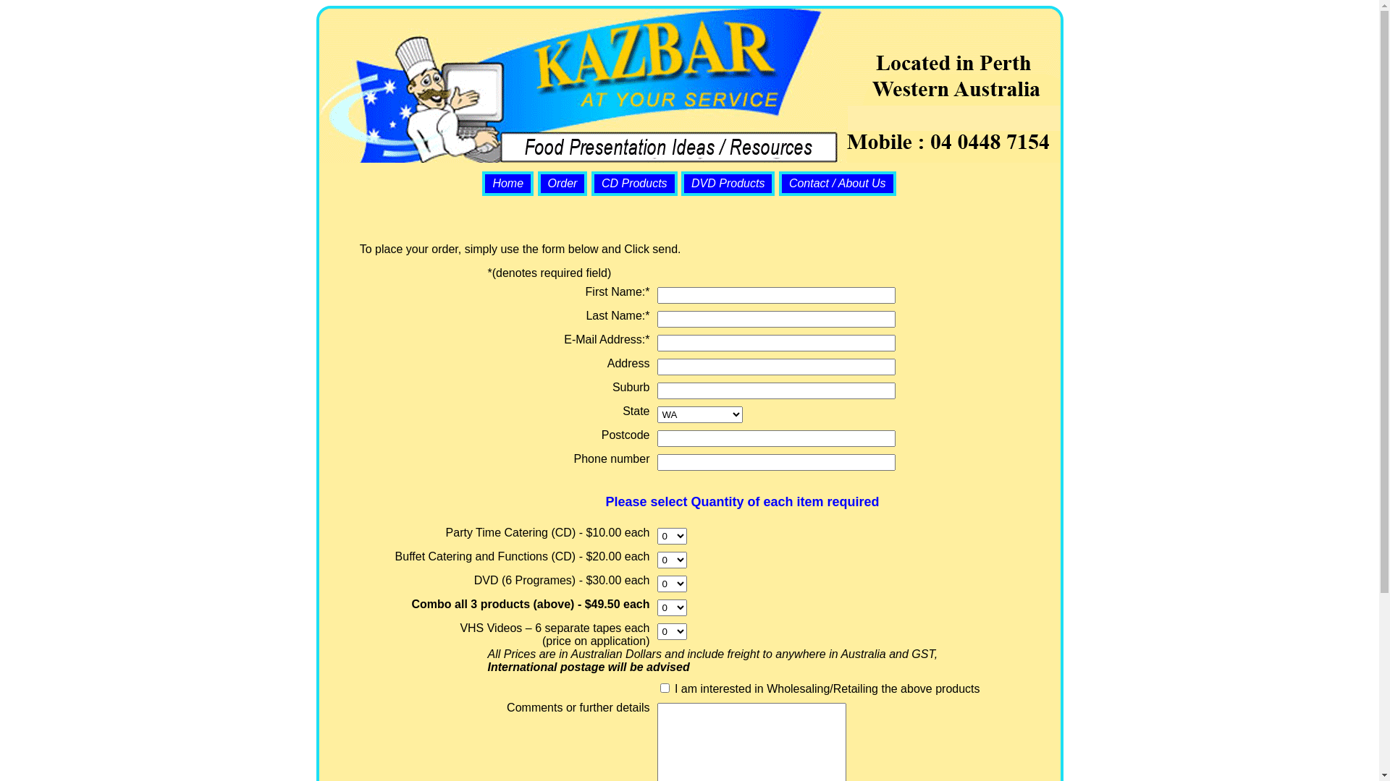 The width and height of the screenshot is (1390, 781). I want to click on DVD Products, so click(728, 184).